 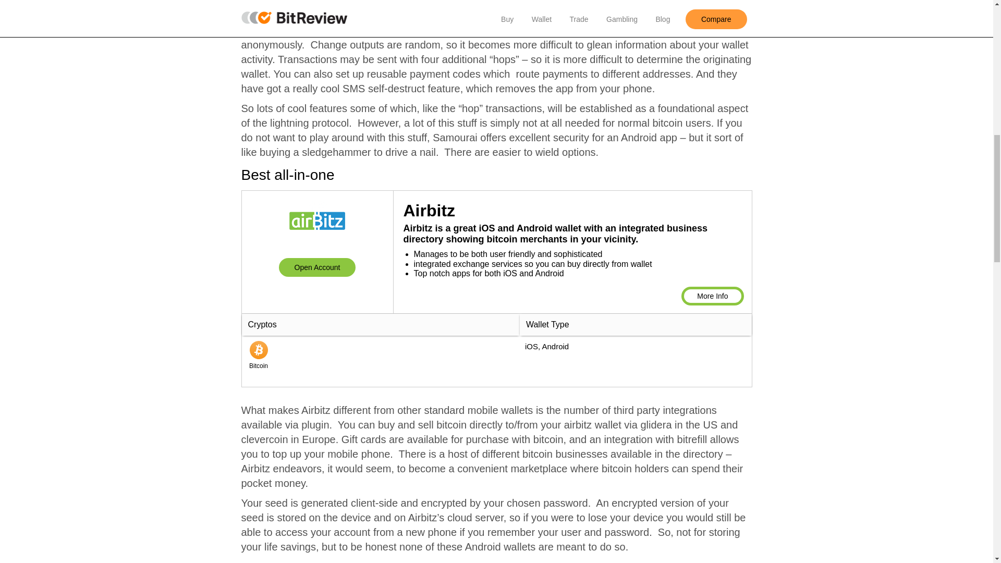 I want to click on airbitz, so click(x=317, y=267).